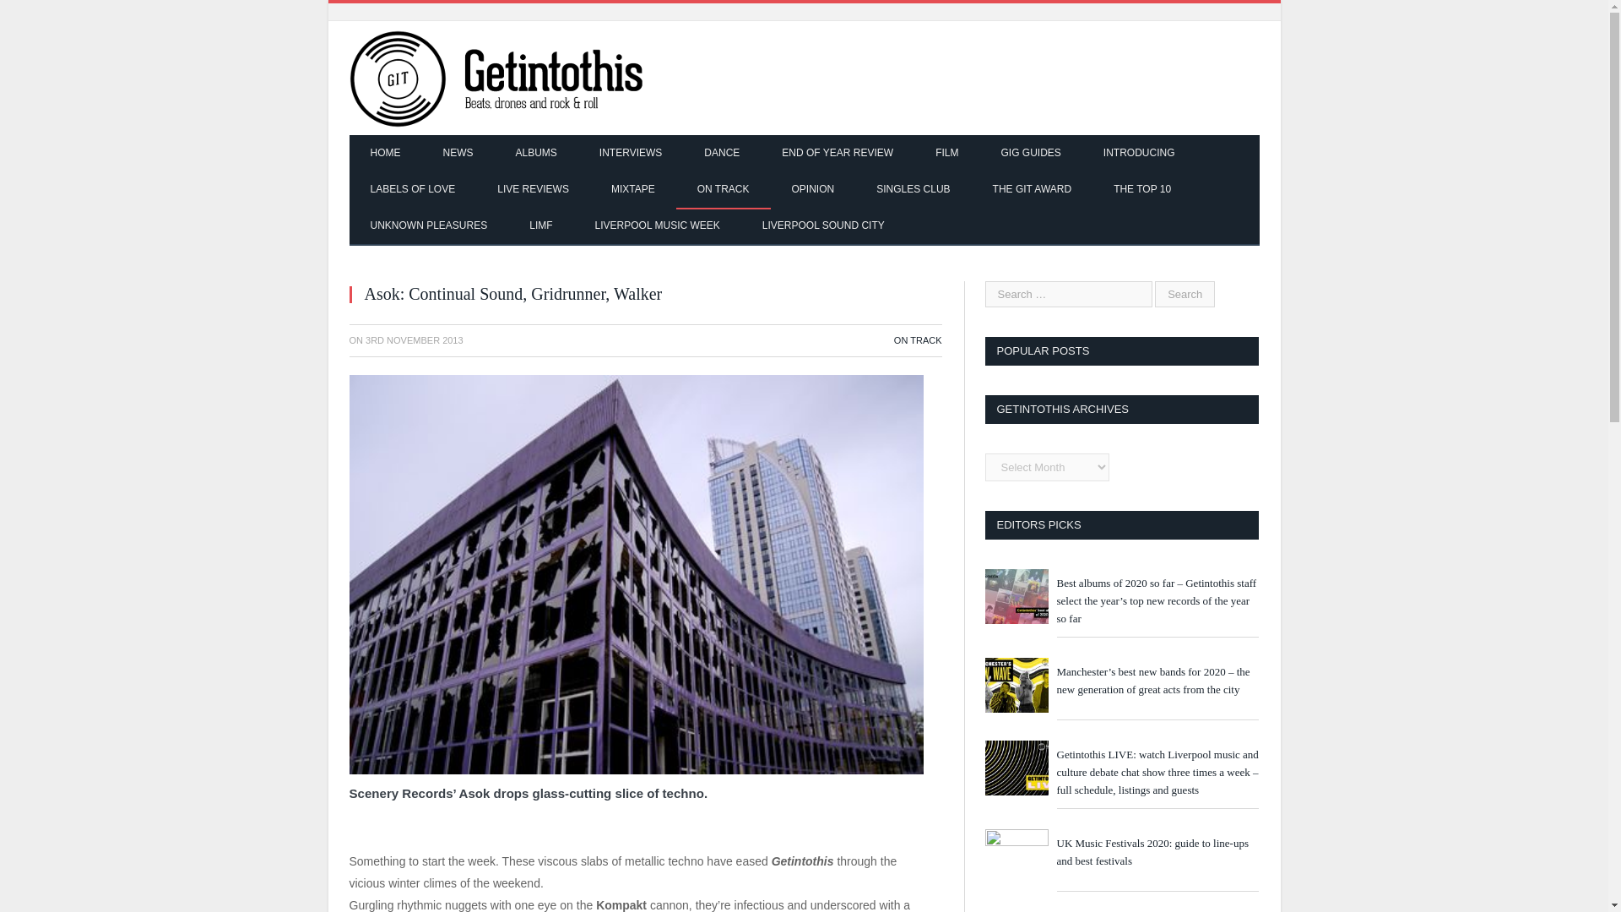  Describe the element at coordinates (1032, 191) in the screenshot. I see `THE GIT AWARD` at that location.